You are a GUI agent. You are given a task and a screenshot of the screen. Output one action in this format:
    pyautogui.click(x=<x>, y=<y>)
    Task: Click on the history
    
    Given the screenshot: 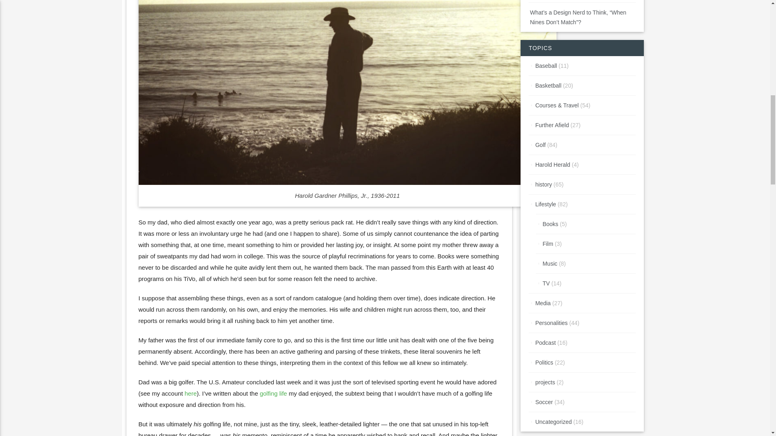 What is the action you would take?
    pyautogui.click(x=543, y=184)
    